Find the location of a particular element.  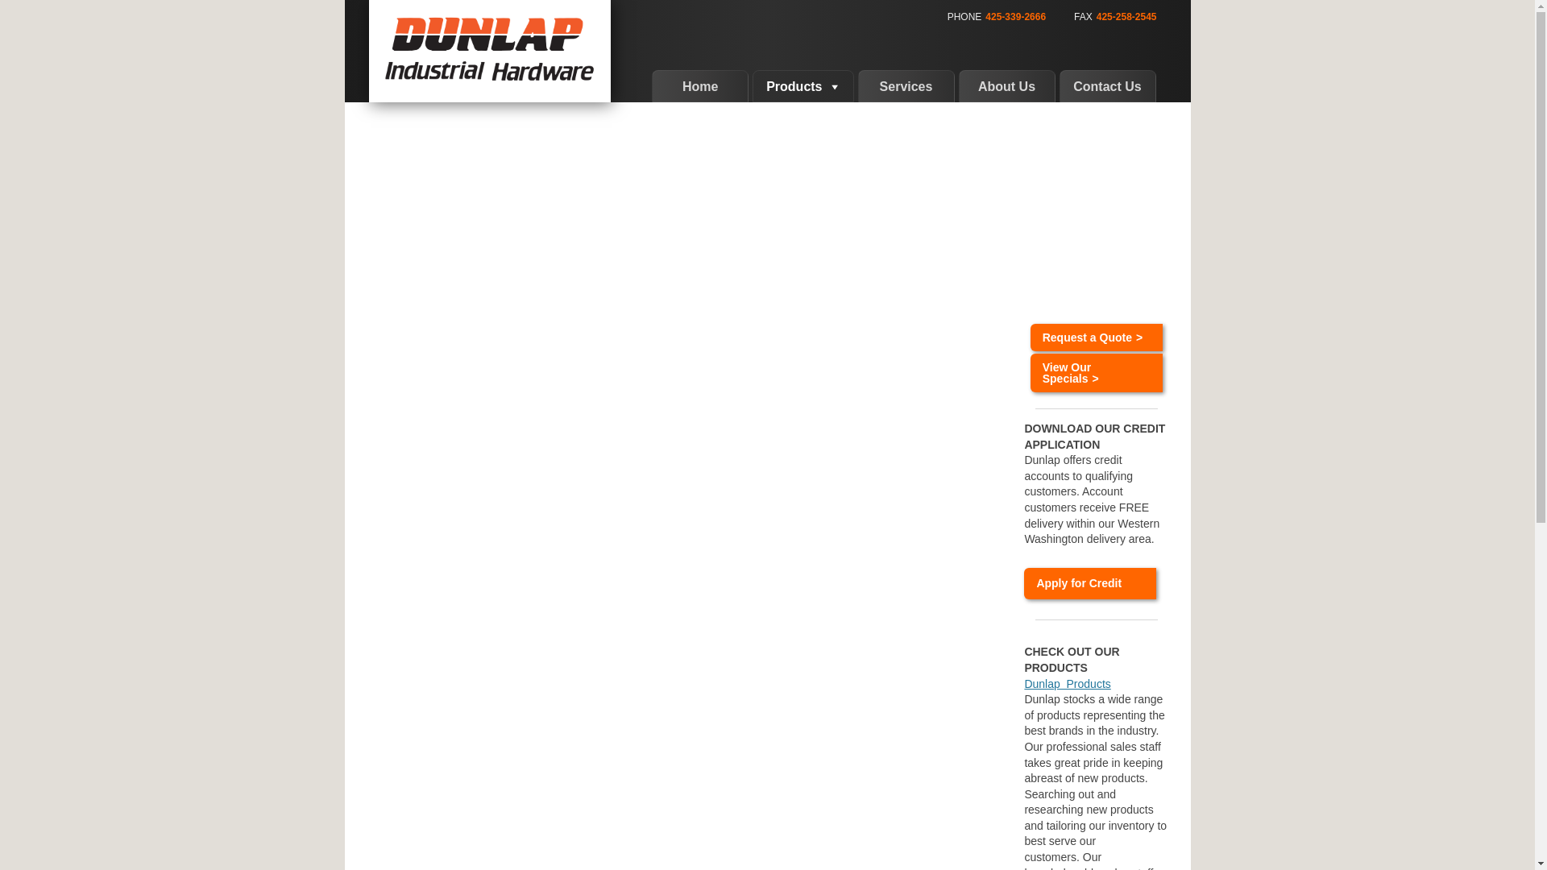

Request a Quote is located at coordinates (1096, 337).